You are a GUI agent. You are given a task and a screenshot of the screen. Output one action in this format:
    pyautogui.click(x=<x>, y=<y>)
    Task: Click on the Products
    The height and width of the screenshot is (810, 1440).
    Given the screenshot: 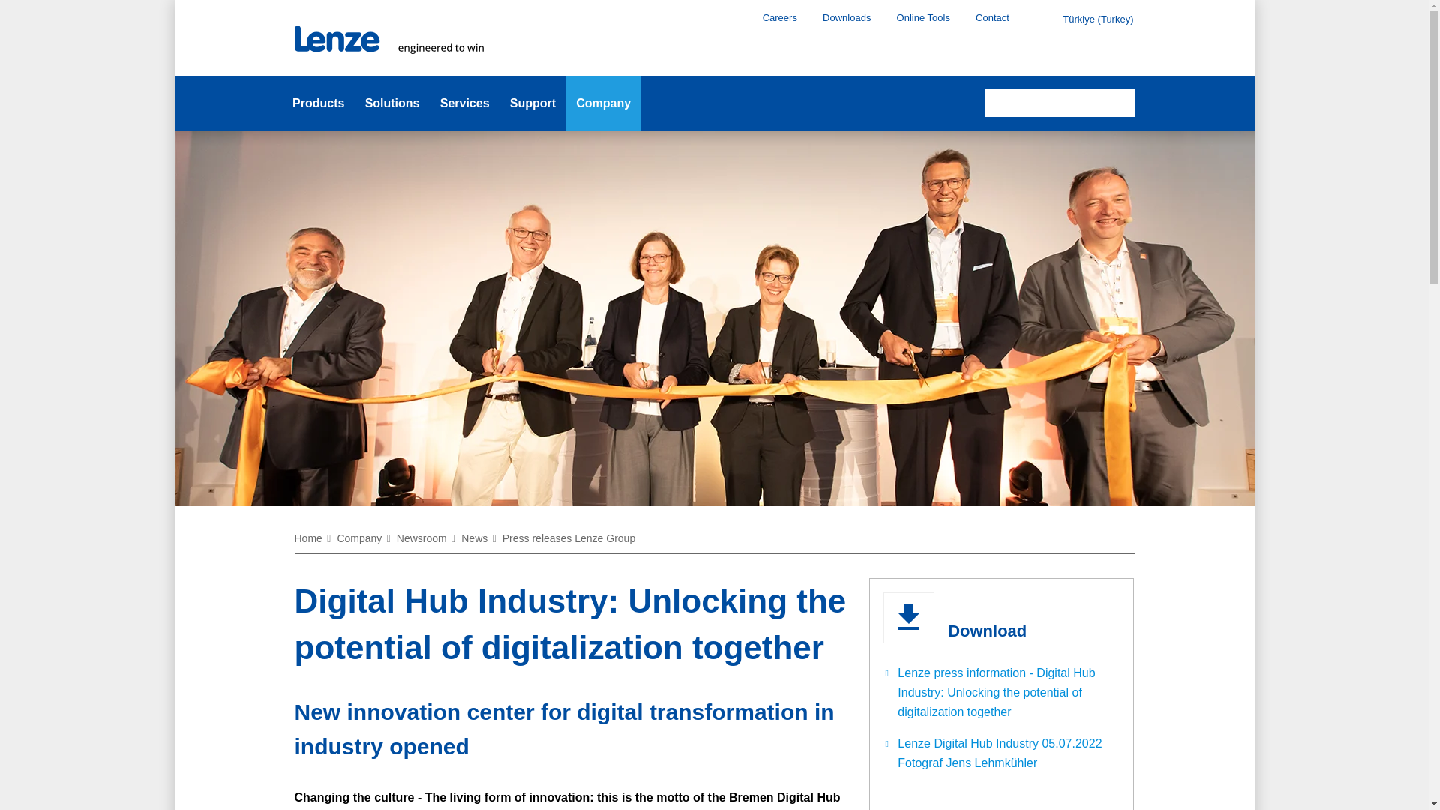 What is the action you would take?
    pyautogui.click(x=318, y=103)
    